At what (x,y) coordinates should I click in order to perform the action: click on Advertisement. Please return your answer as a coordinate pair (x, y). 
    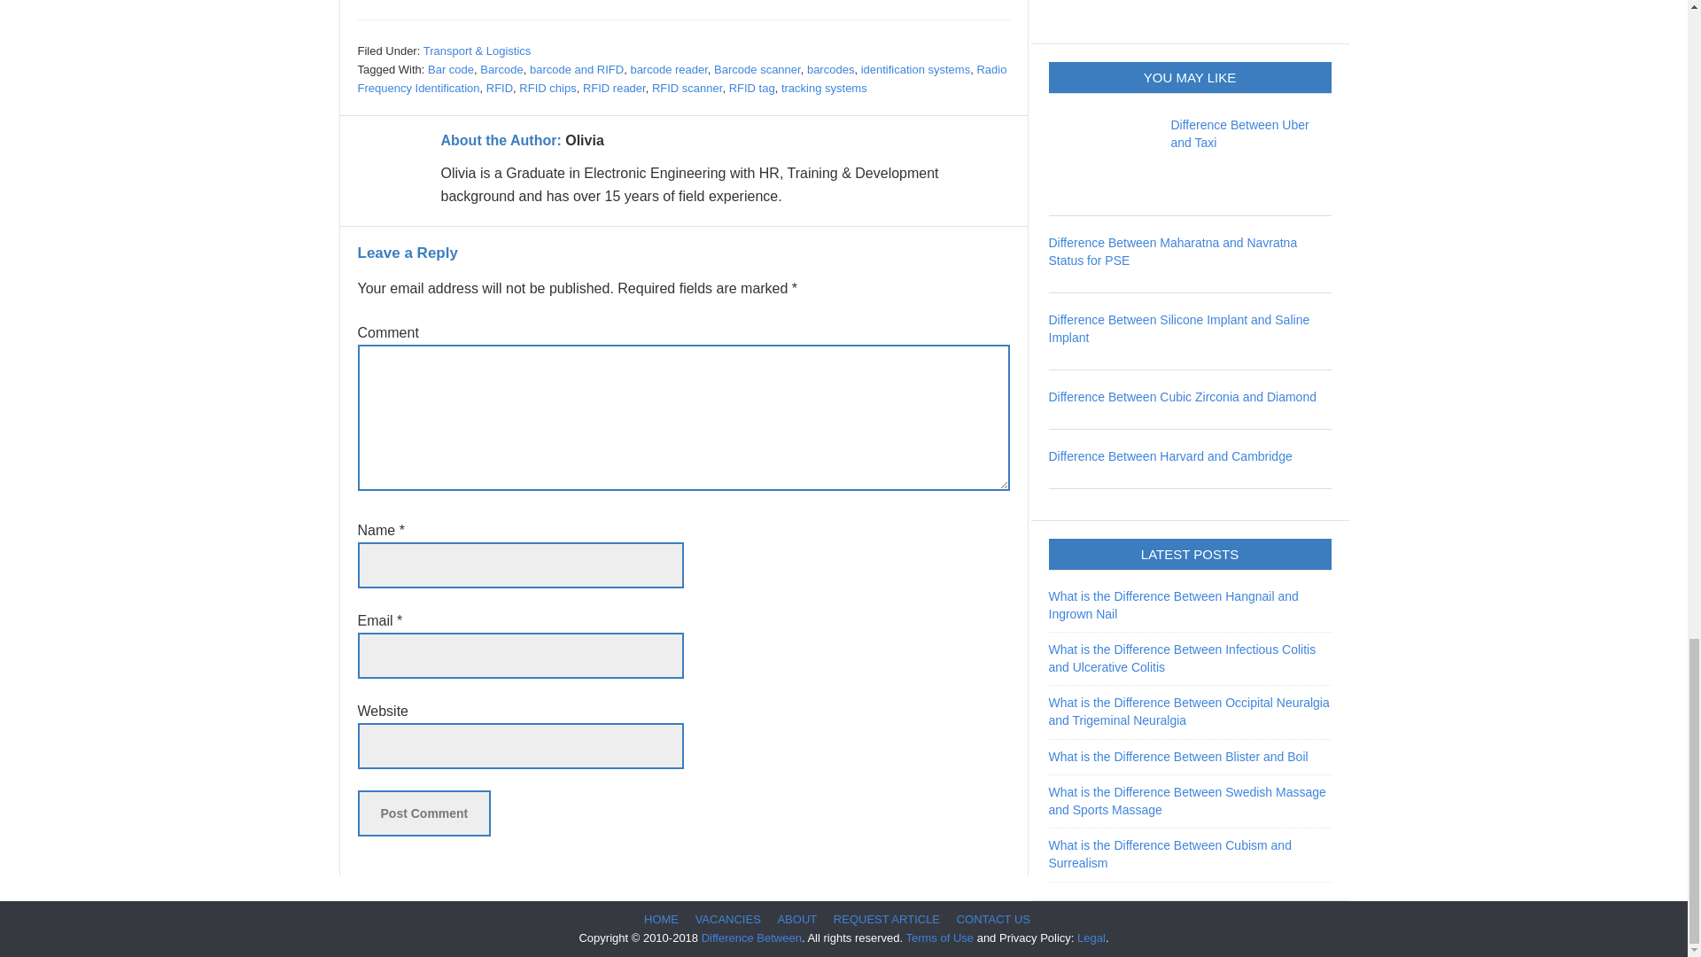
    Looking at the image, I should click on (1182, 10).